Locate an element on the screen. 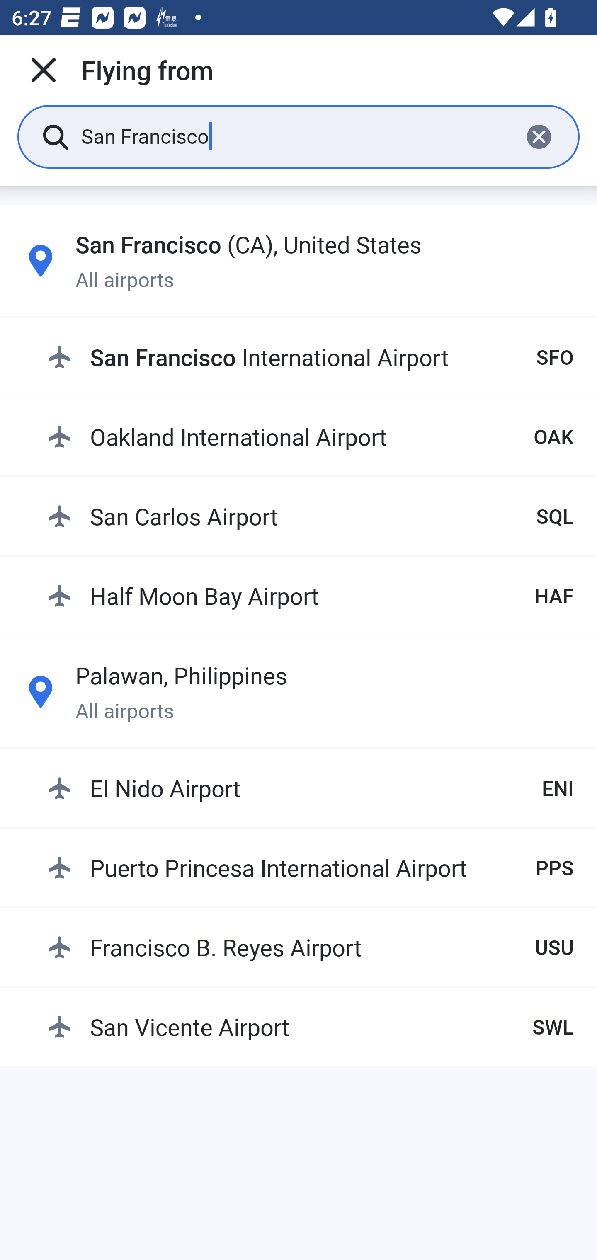  San Vicente Airport SWL is located at coordinates (310, 1026).